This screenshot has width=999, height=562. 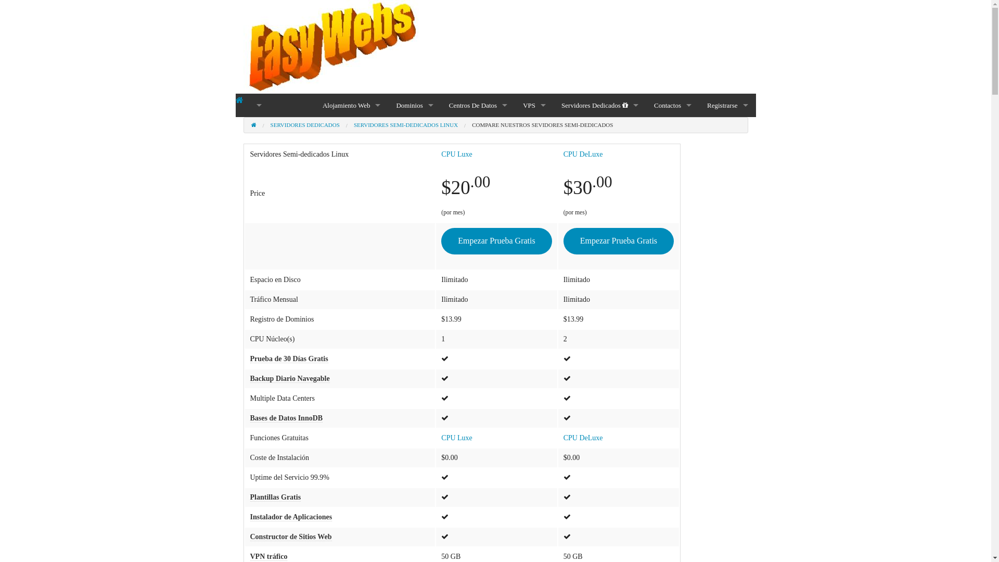 What do you see at coordinates (772, 178) in the screenshot?
I see `Entrar a Webmail` at bounding box center [772, 178].